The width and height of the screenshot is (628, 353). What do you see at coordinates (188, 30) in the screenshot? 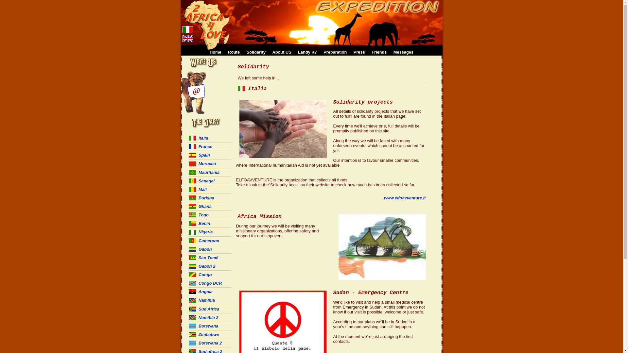
I see `Italian` at bounding box center [188, 30].